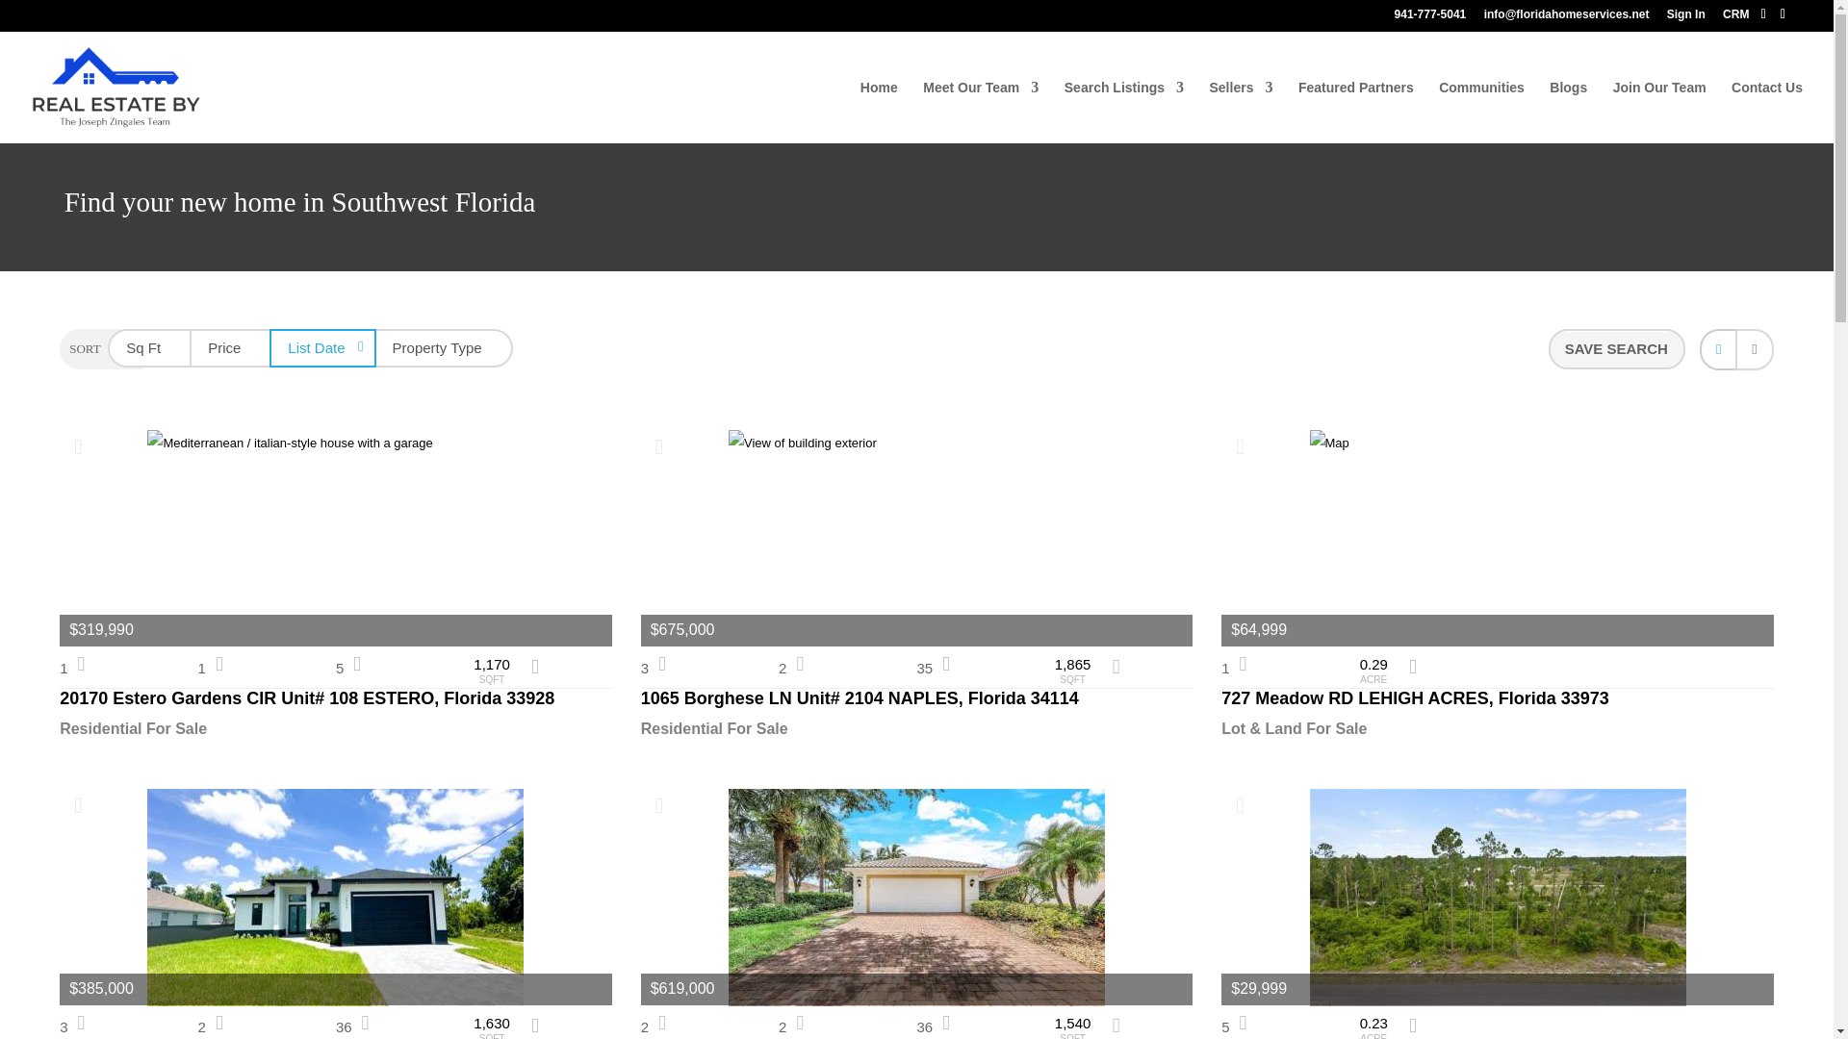 This screenshot has height=1039, width=1848. What do you see at coordinates (1734, 18) in the screenshot?
I see `CRM` at bounding box center [1734, 18].